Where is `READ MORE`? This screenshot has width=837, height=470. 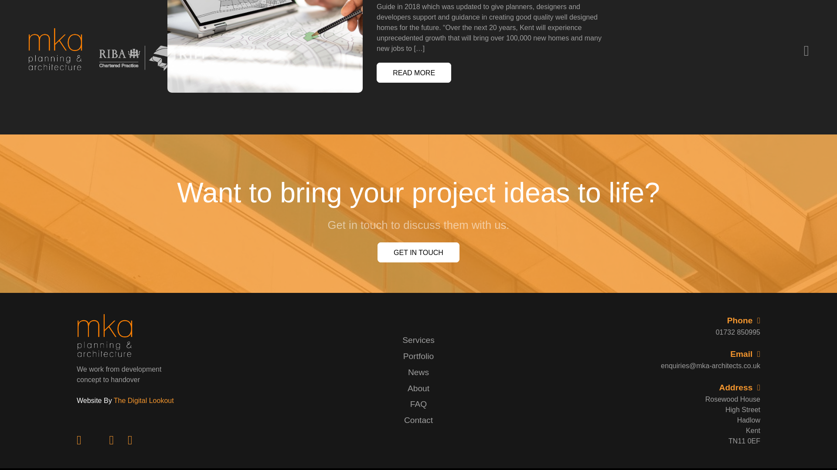 READ MORE is located at coordinates (414, 73).